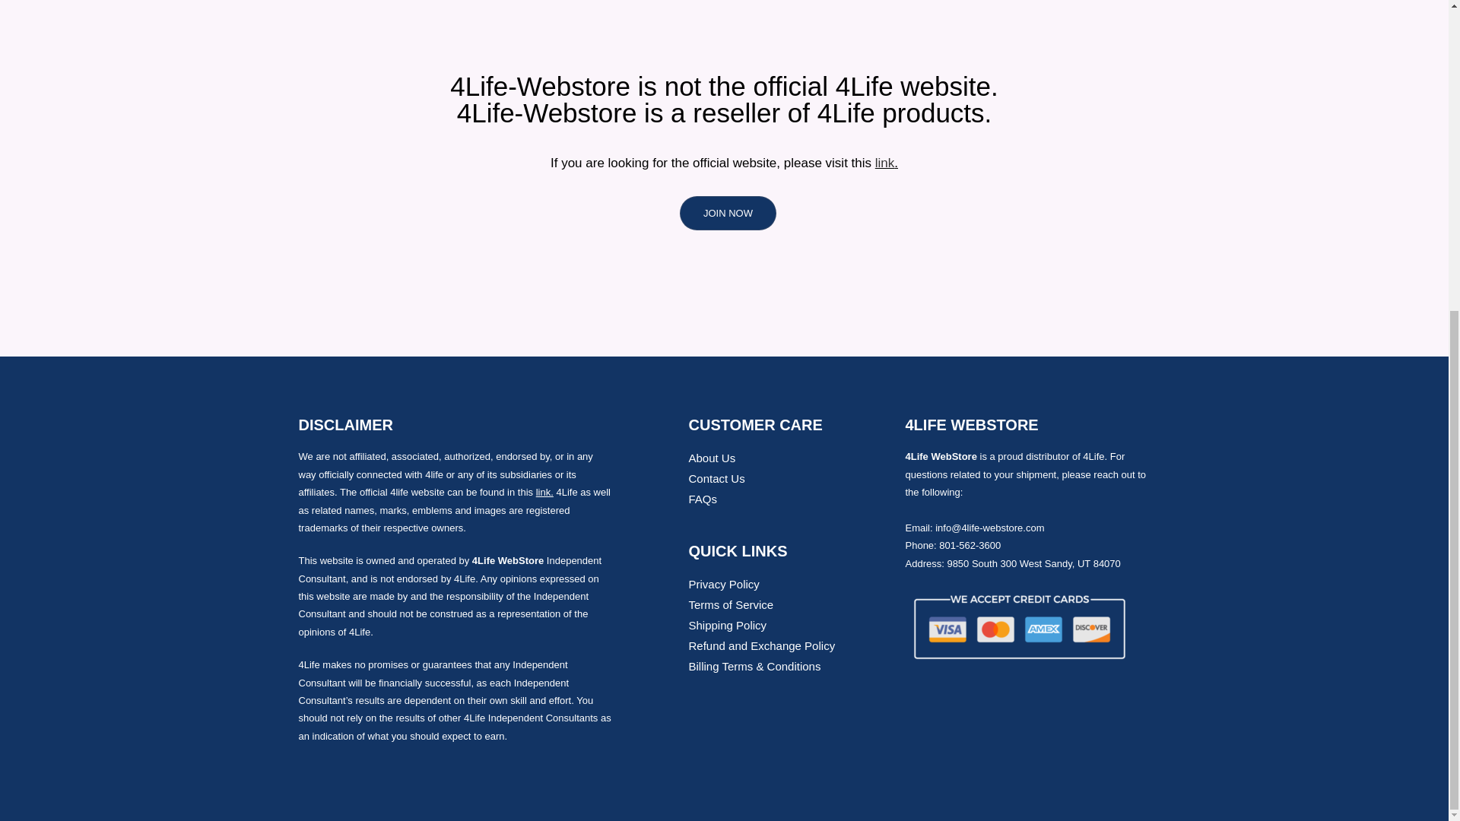 The width and height of the screenshot is (1460, 821). What do you see at coordinates (789, 604) in the screenshot?
I see `Terms of Service` at bounding box center [789, 604].